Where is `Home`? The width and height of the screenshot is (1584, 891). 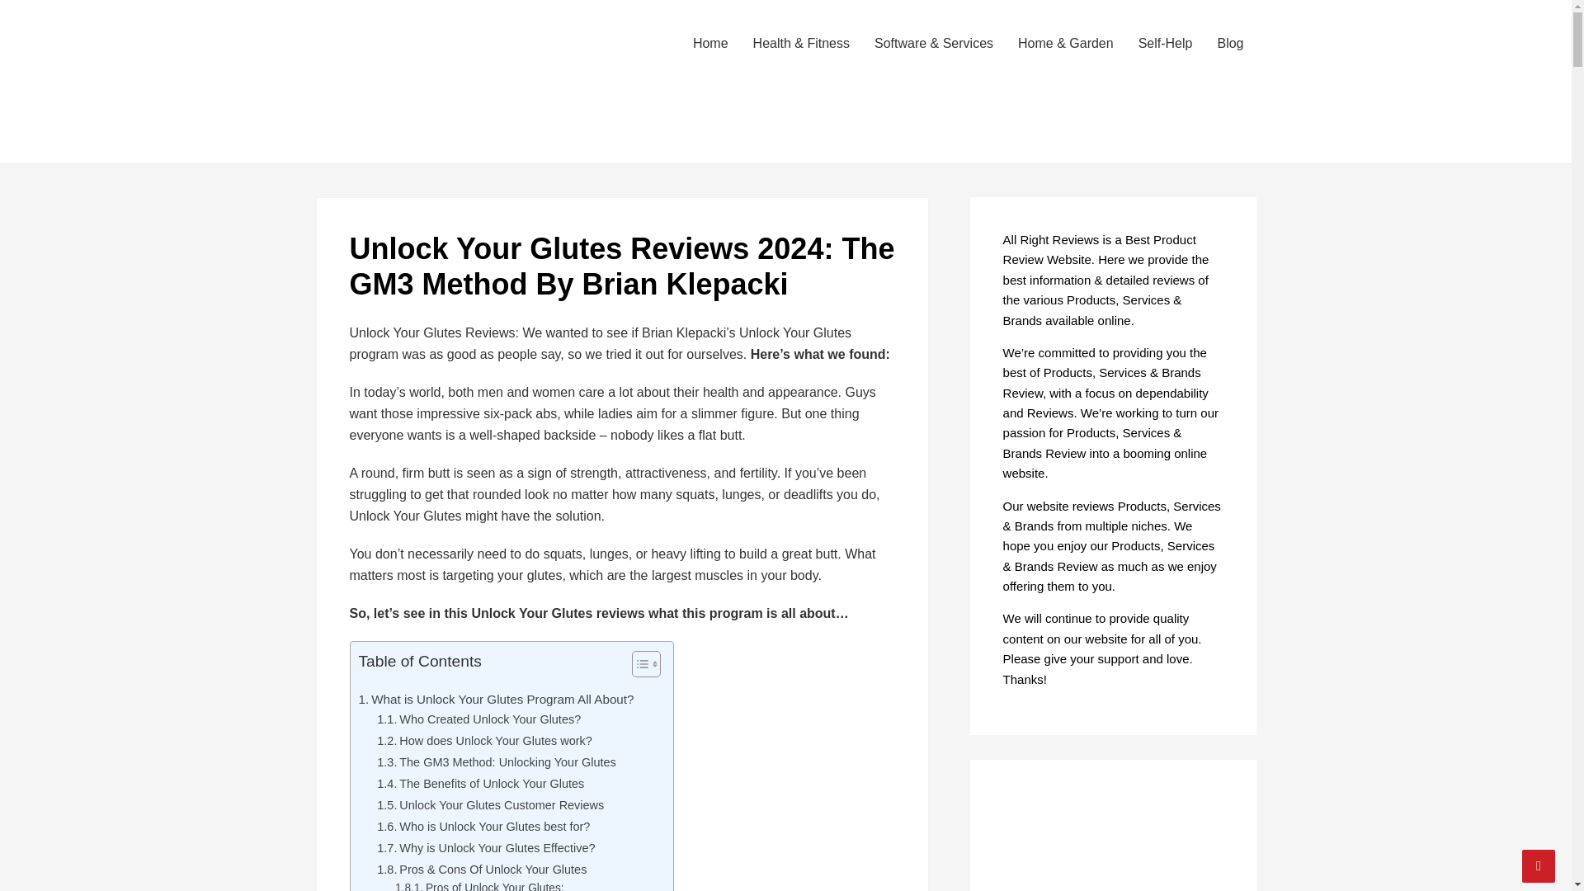 Home is located at coordinates (711, 43).